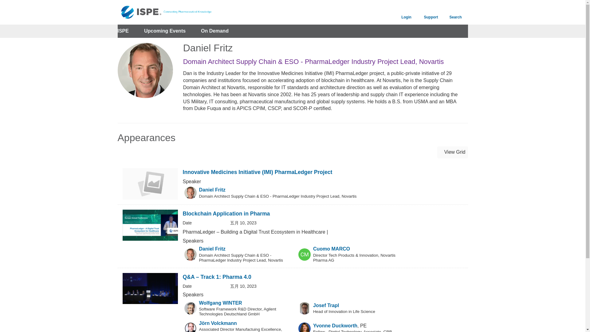  What do you see at coordinates (452, 152) in the screenshot?
I see `  View Grid` at bounding box center [452, 152].